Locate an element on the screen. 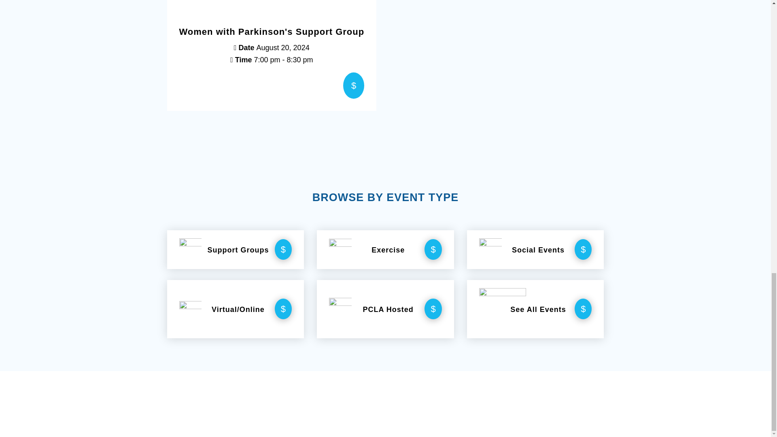 Image resolution: width=777 pixels, height=437 pixels. Virtual Online is located at coordinates (190, 309).